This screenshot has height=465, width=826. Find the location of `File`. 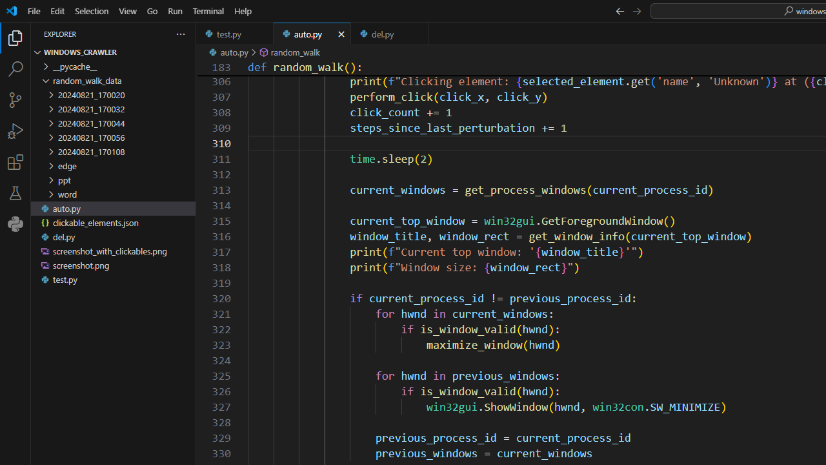

File is located at coordinates (34, 10).